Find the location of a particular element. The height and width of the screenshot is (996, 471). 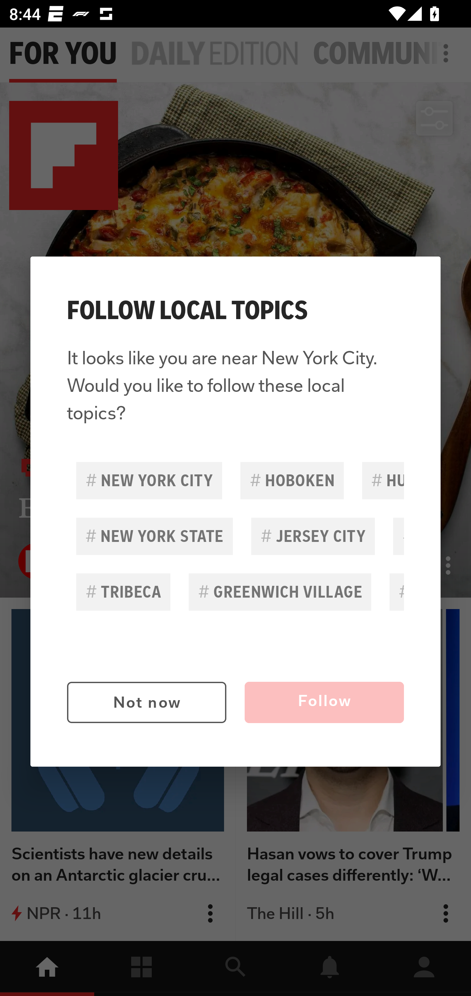

# GREENWICH VILLAGE is located at coordinates (280, 592).